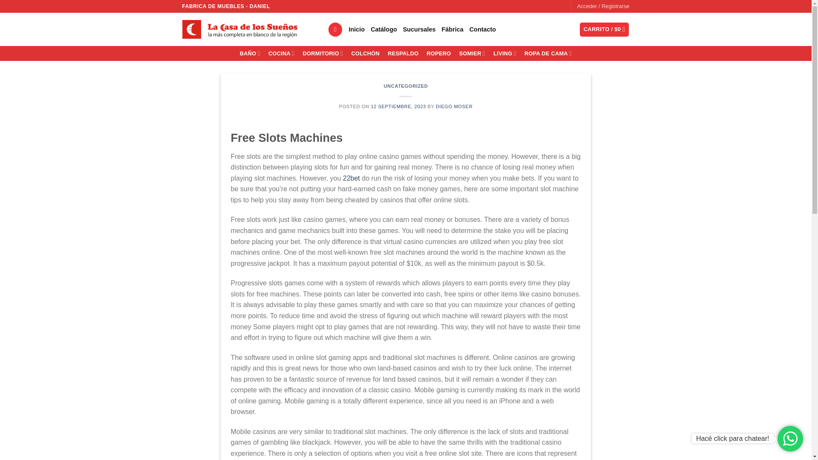 The image size is (818, 460). What do you see at coordinates (323, 54) in the screenshot?
I see `DORMITORIO` at bounding box center [323, 54].